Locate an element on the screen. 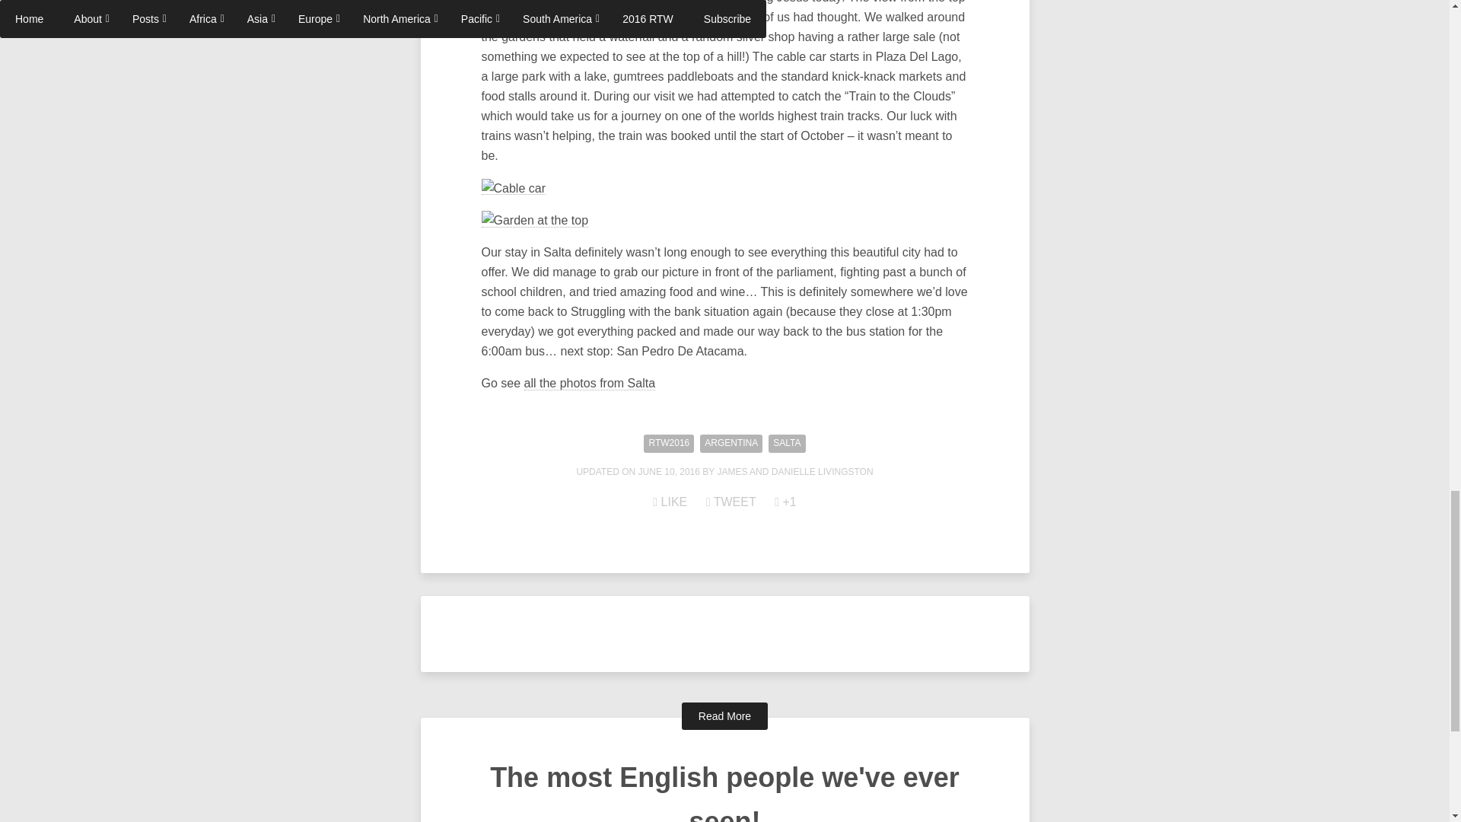 The image size is (1461, 822). Pages tagged argentina is located at coordinates (730, 444).